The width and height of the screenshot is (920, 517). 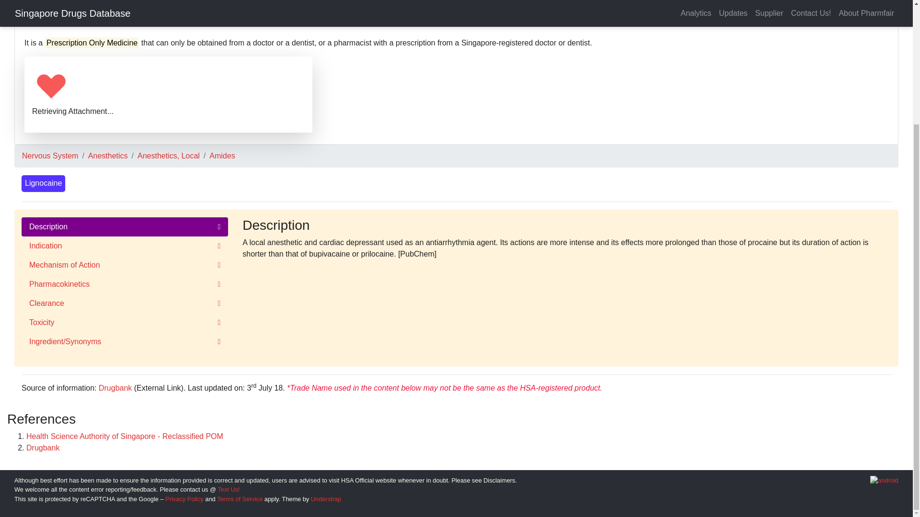 I want to click on Anesthetics, so click(x=108, y=156).